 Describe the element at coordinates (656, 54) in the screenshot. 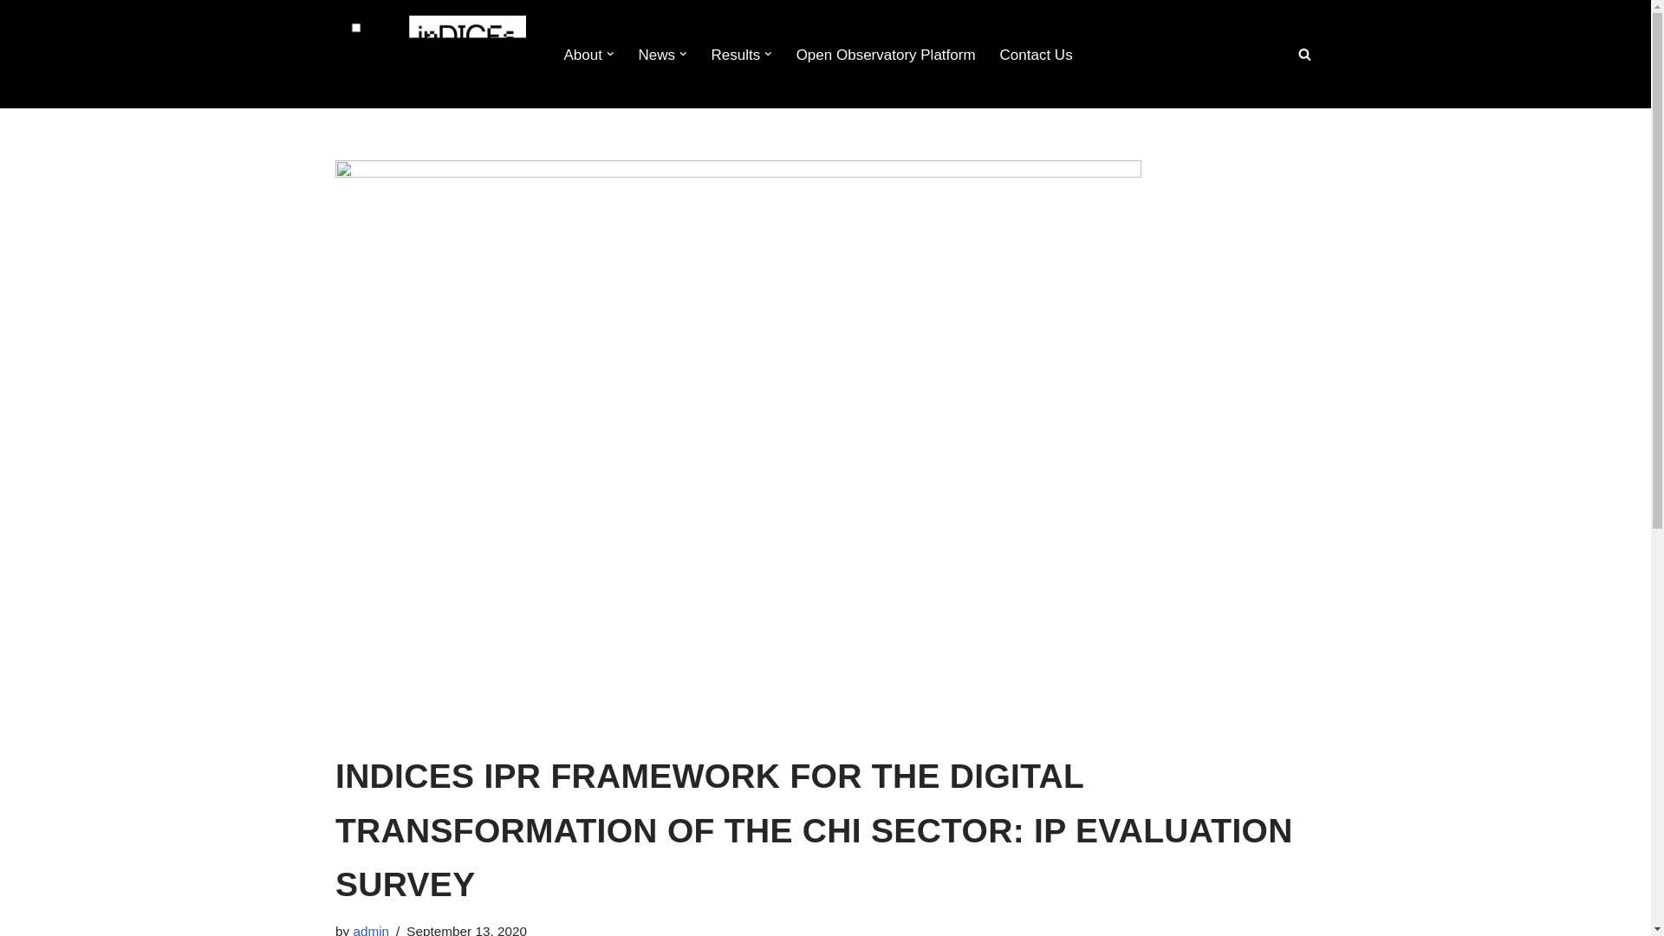

I see `News` at that location.